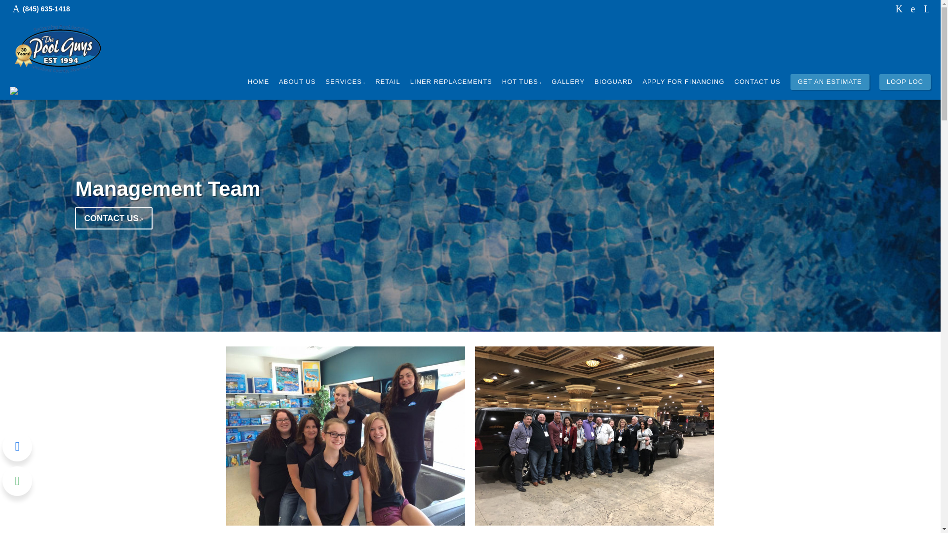 This screenshot has height=533, width=948. I want to click on GET AN ESTIMATE, so click(829, 82).